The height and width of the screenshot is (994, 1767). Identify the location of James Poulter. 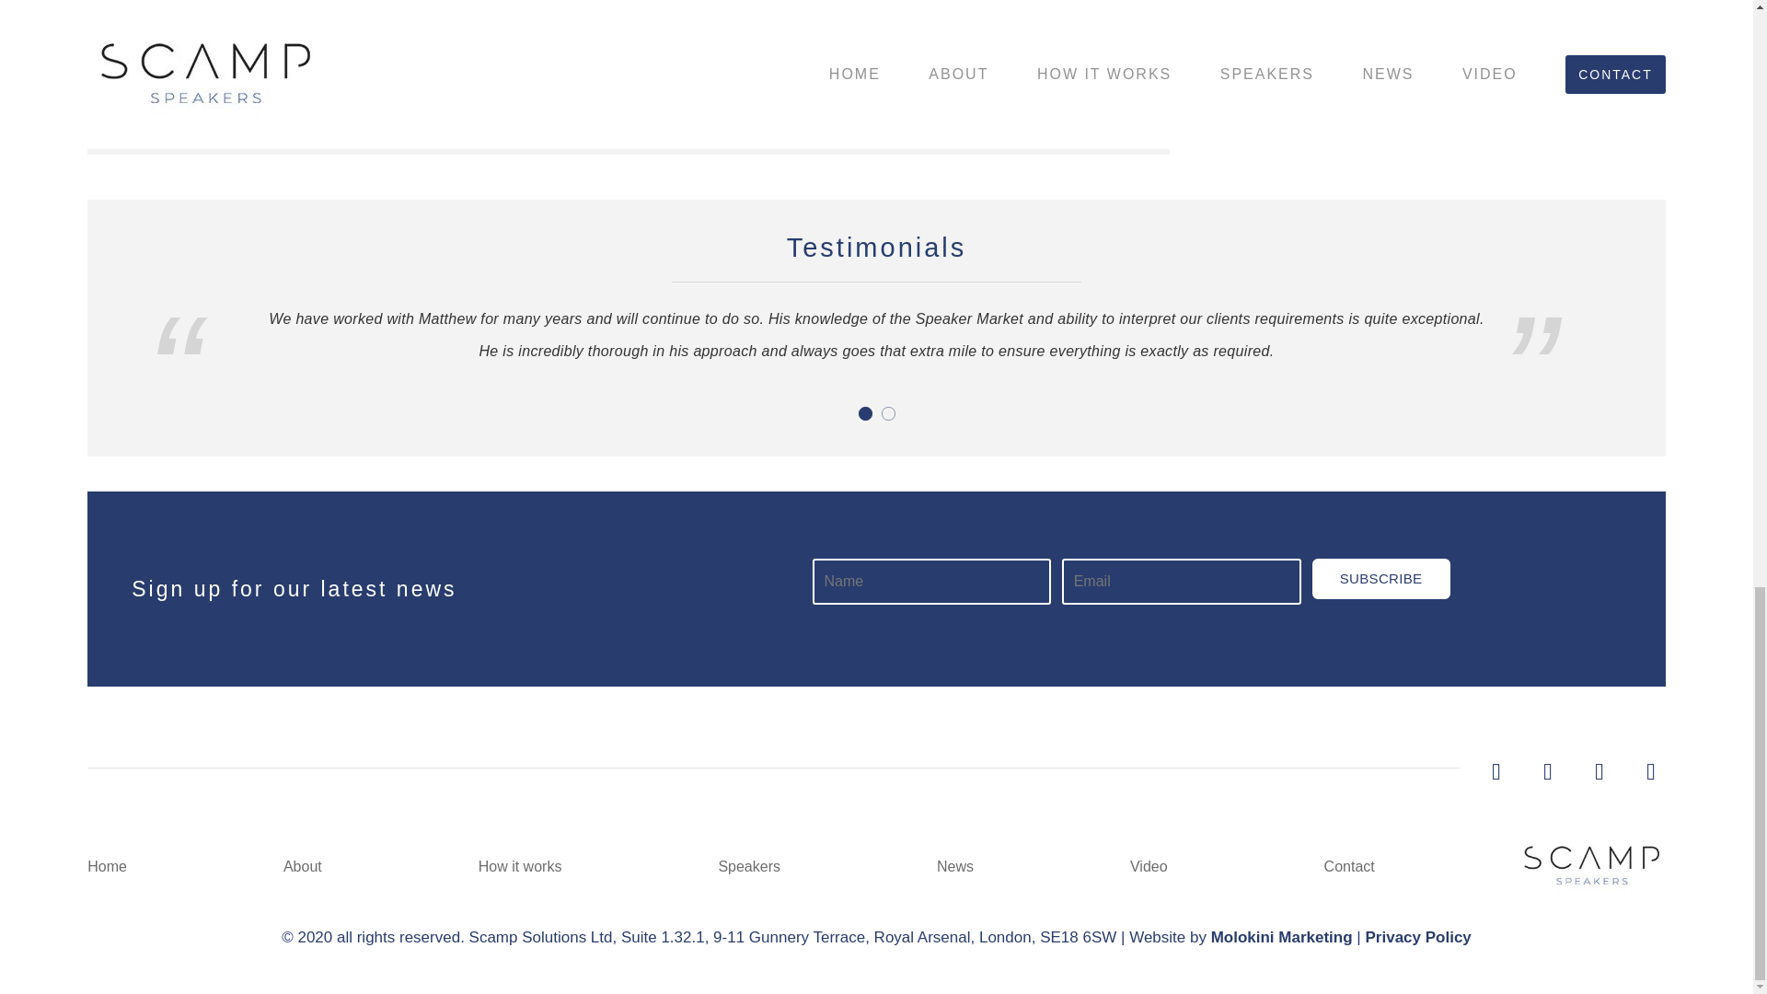
(1042, 52).